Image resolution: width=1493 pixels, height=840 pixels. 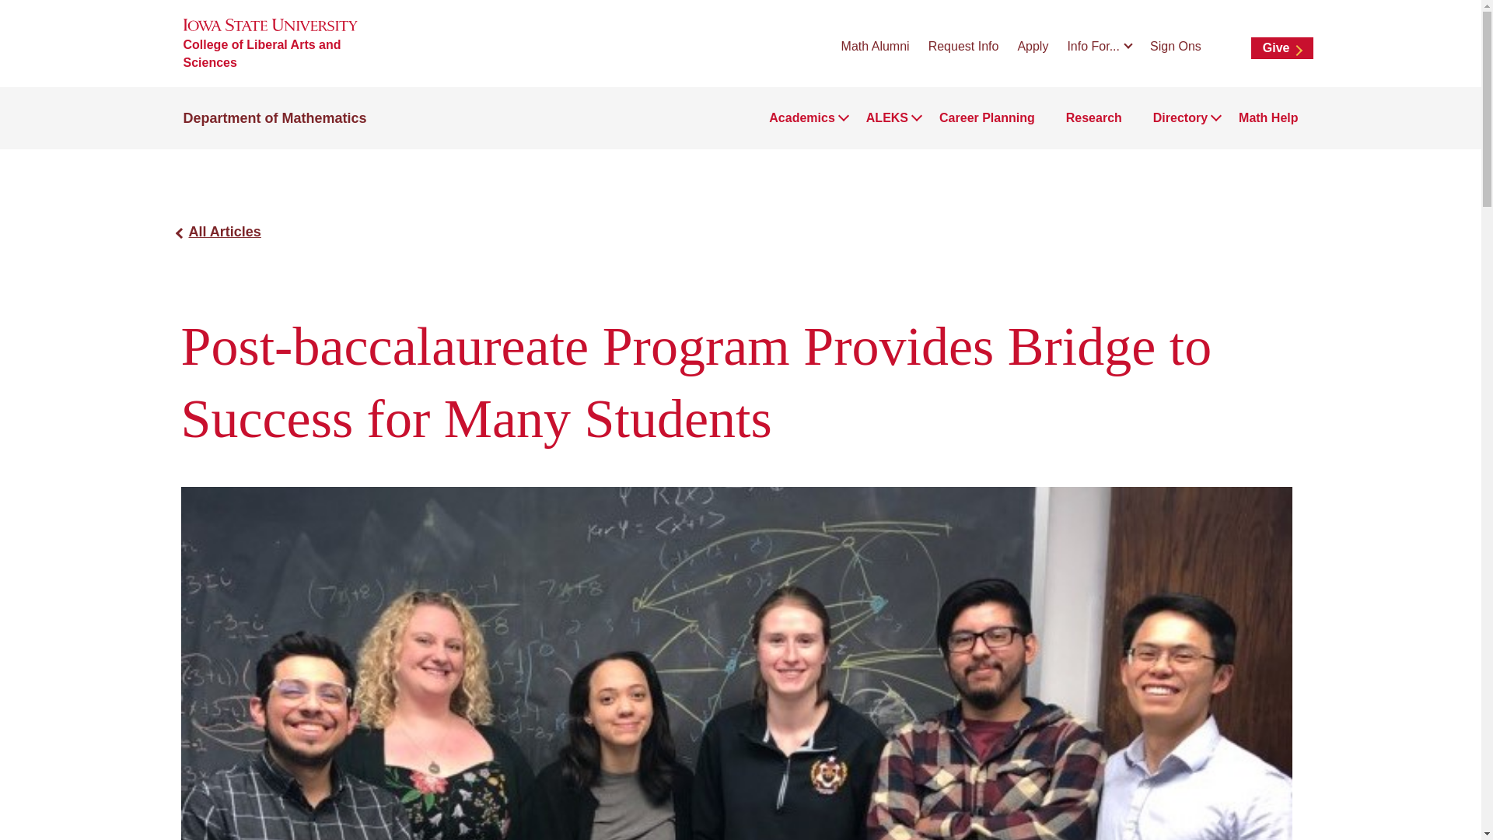 I want to click on ALEKS, so click(x=886, y=118).